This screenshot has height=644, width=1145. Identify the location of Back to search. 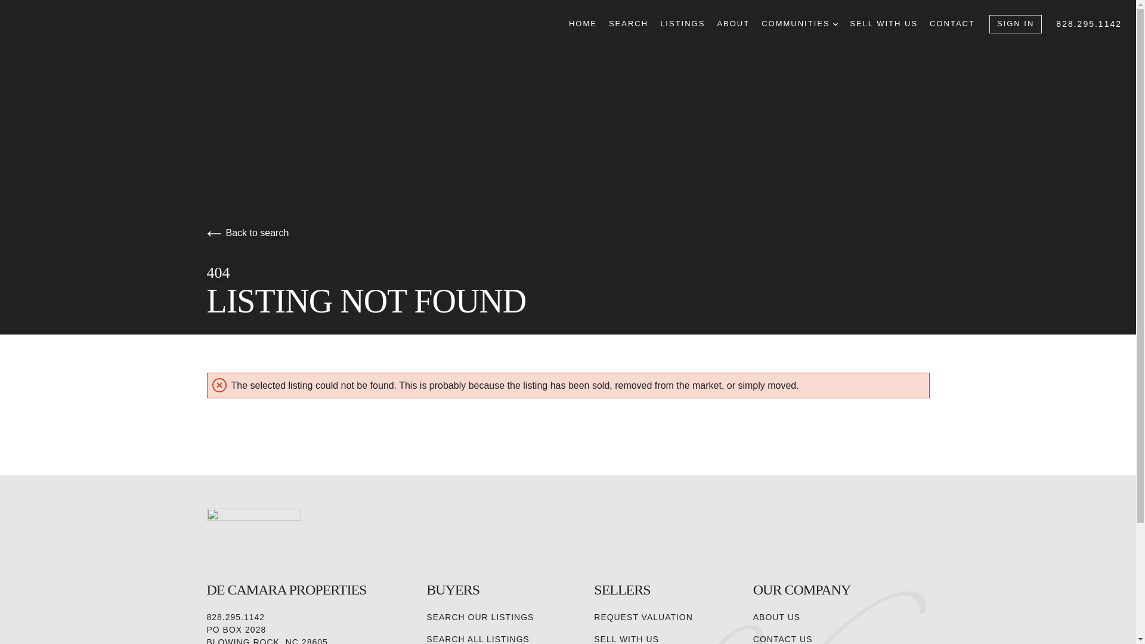
(247, 233).